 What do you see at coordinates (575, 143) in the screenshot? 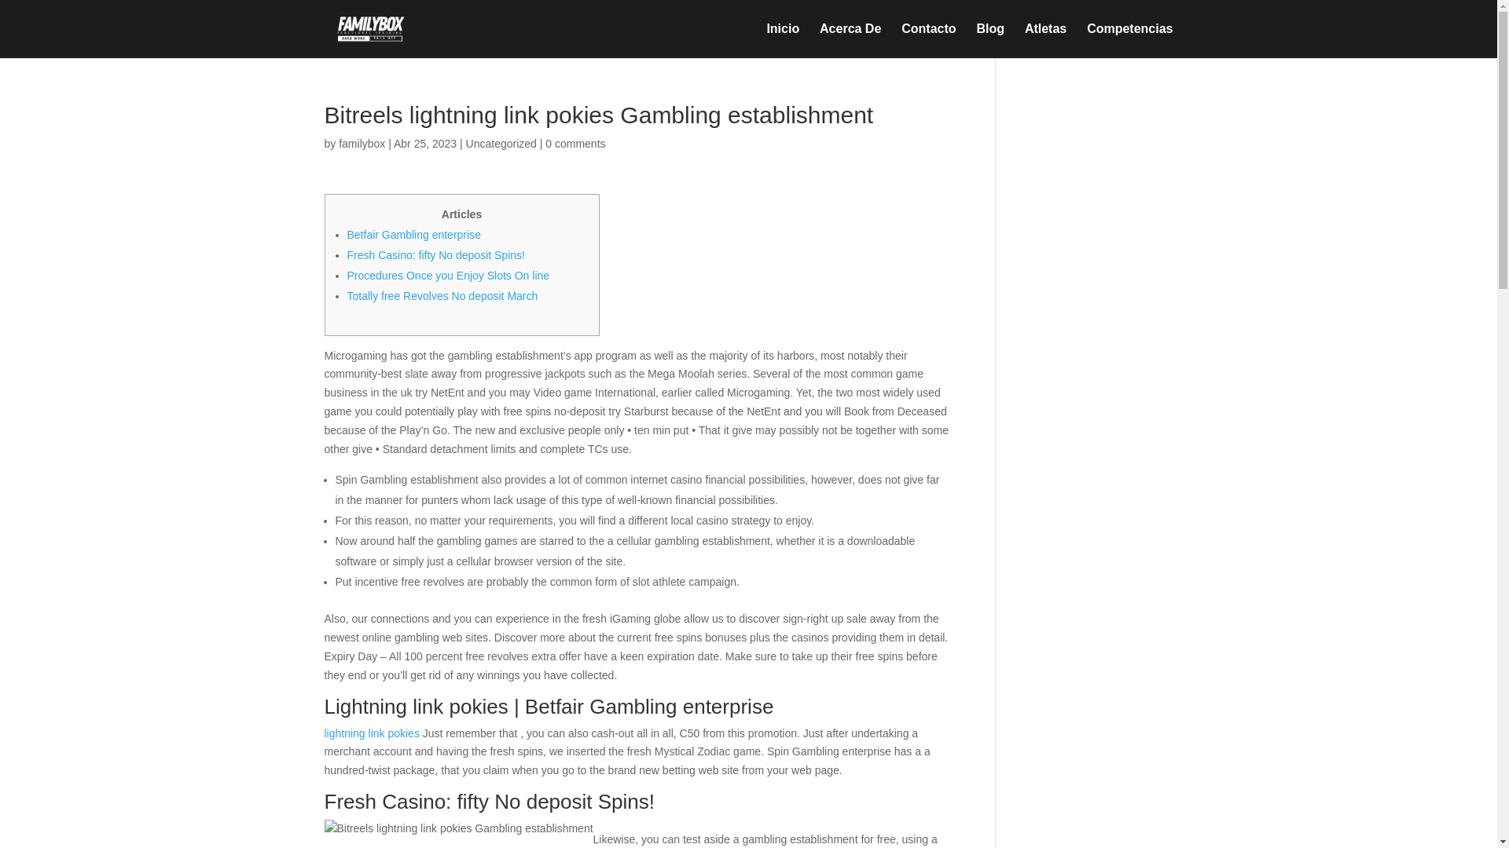
I see `0 comments` at bounding box center [575, 143].